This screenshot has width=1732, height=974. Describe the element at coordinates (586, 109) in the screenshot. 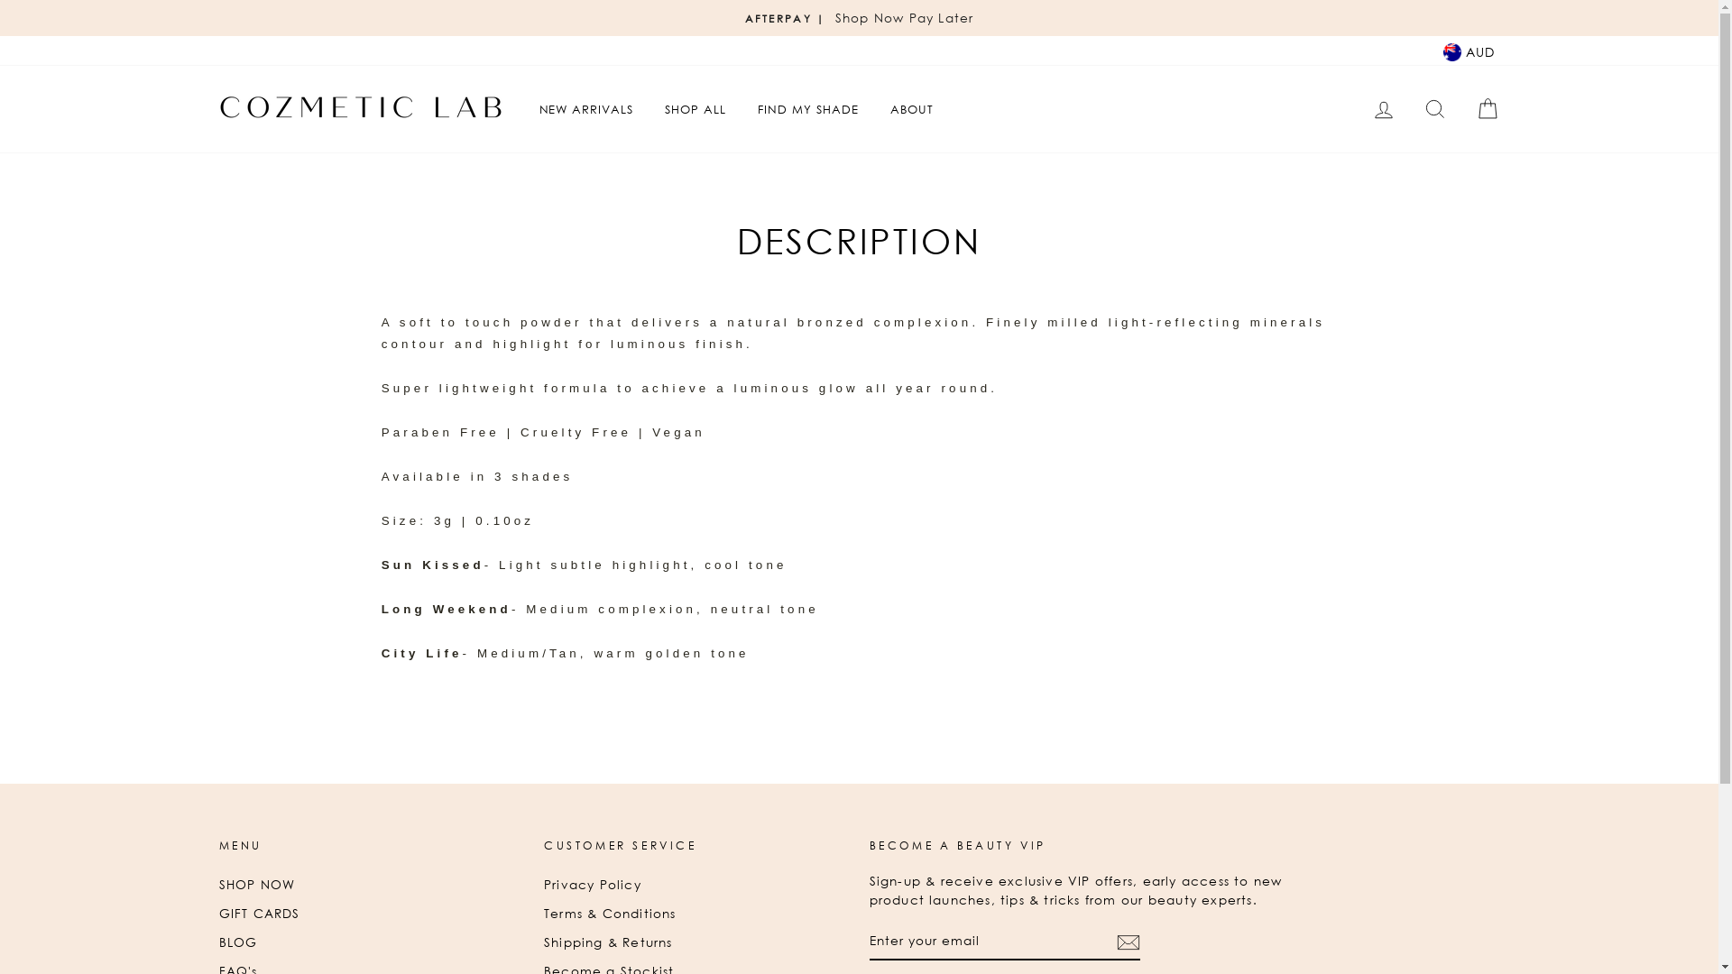

I see `NEW ARRIVALS` at that location.